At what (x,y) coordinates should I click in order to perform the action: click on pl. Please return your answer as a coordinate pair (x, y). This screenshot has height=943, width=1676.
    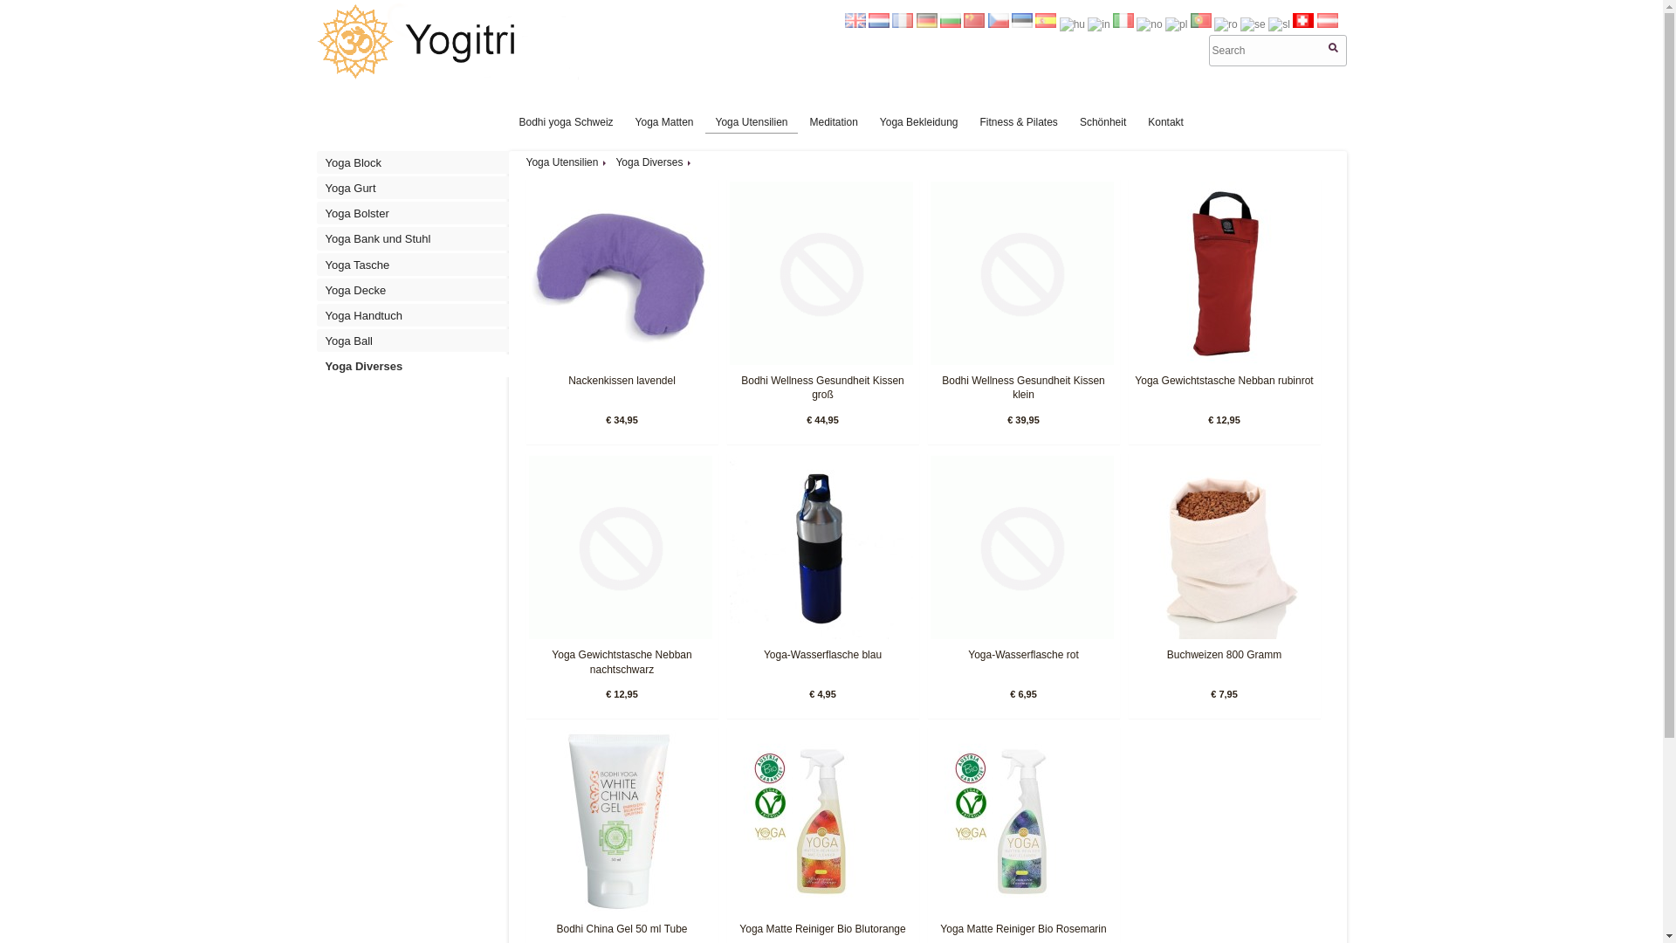
    Looking at the image, I should click on (1177, 24).